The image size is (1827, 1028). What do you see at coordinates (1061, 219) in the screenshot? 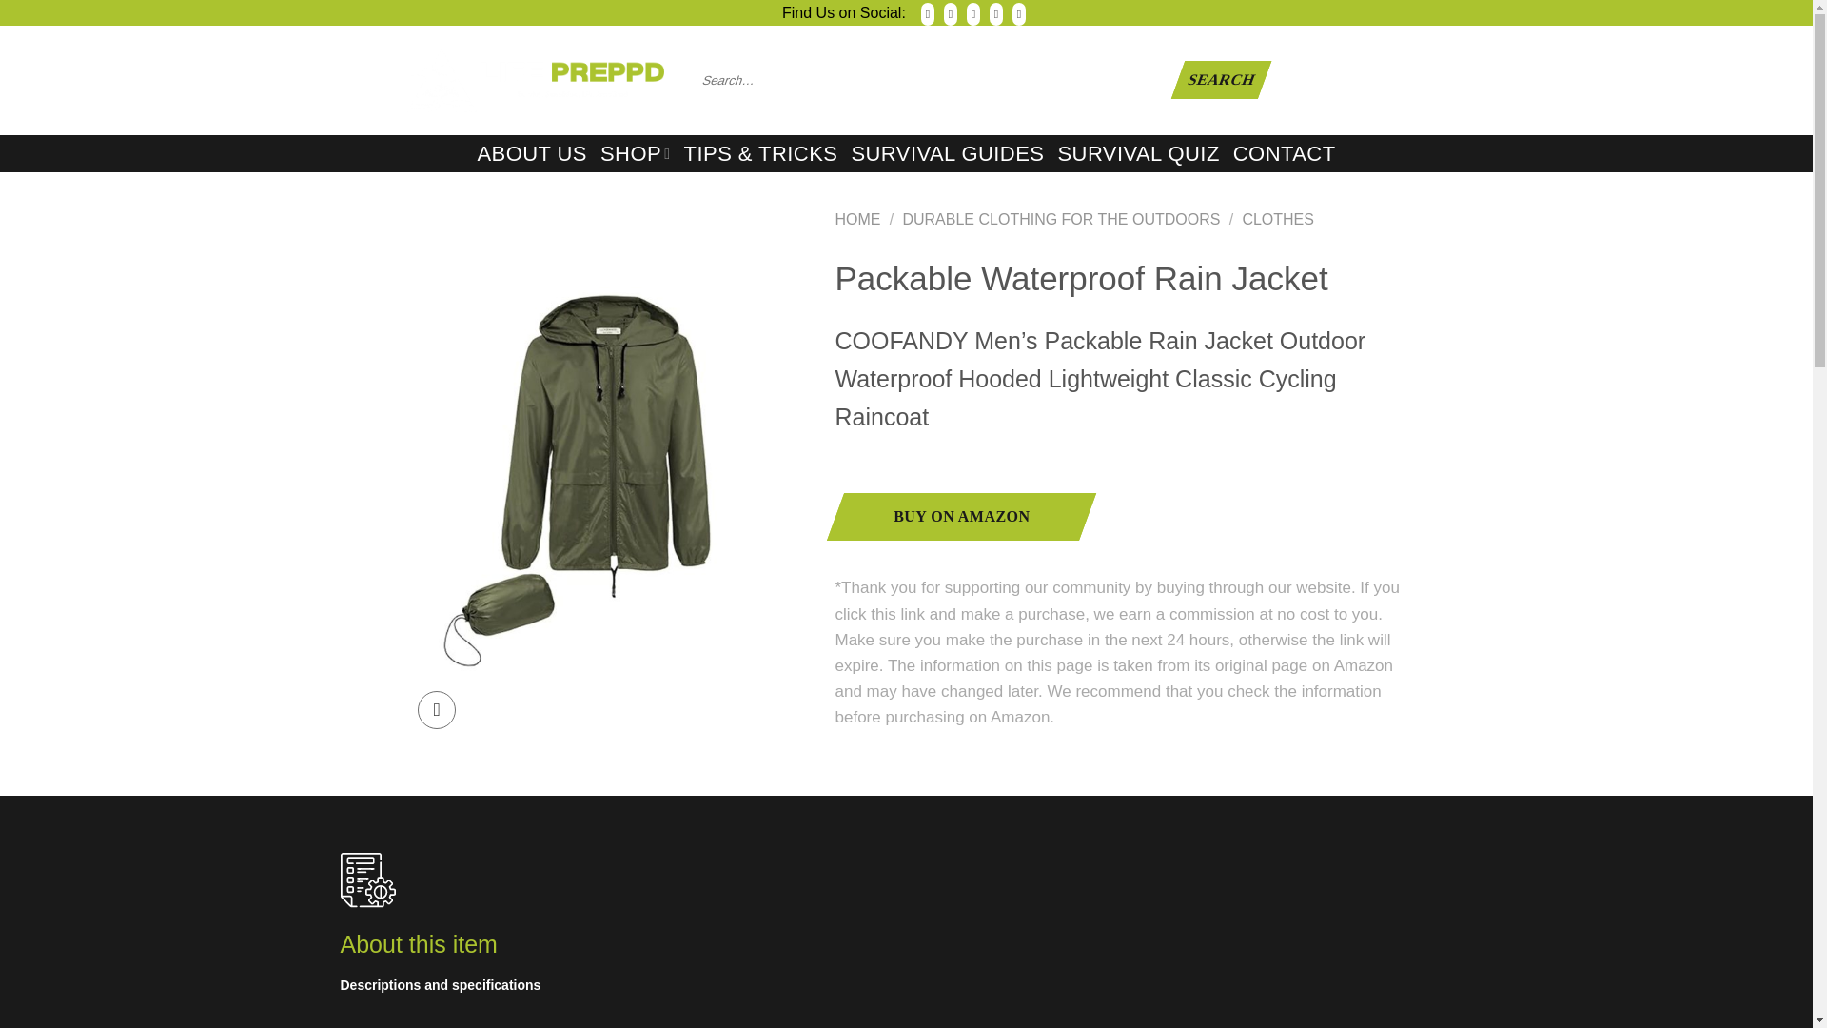
I see `DURABLE CLOTHING FOR THE OUTDOORS` at bounding box center [1061, 219].